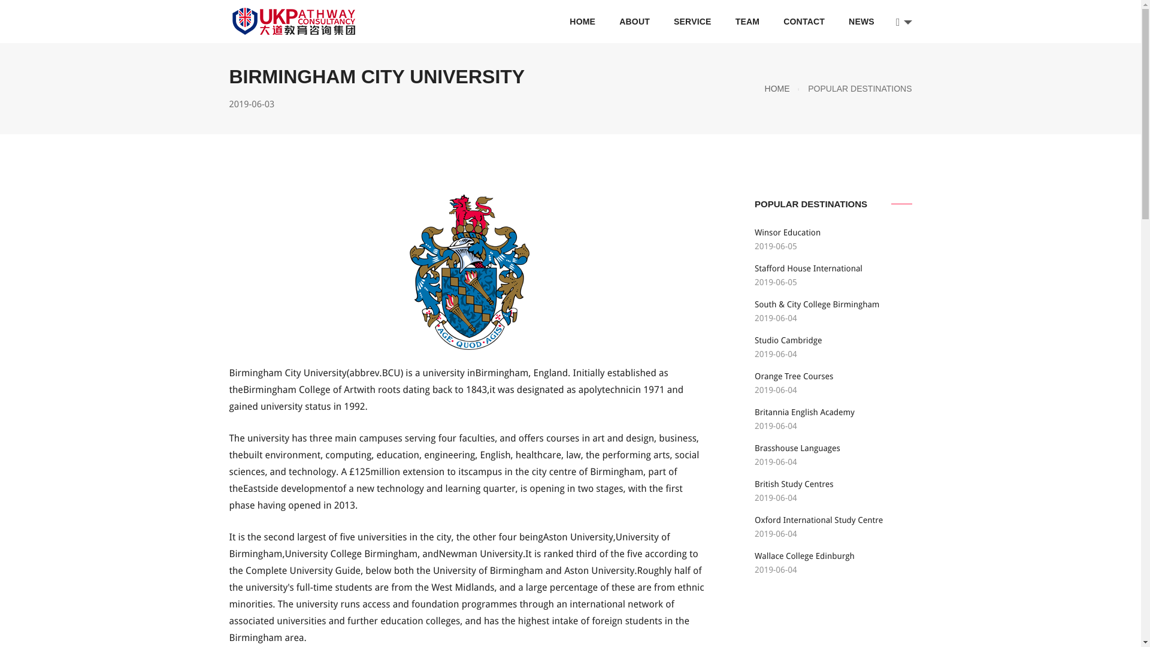 Image resolution: width=1150 pixels, height=647 pixels. What do you see at coordinates (804, 556) in the screenshot?
I see `Wallace College Edinburgh` at bounding box center [804, 556].